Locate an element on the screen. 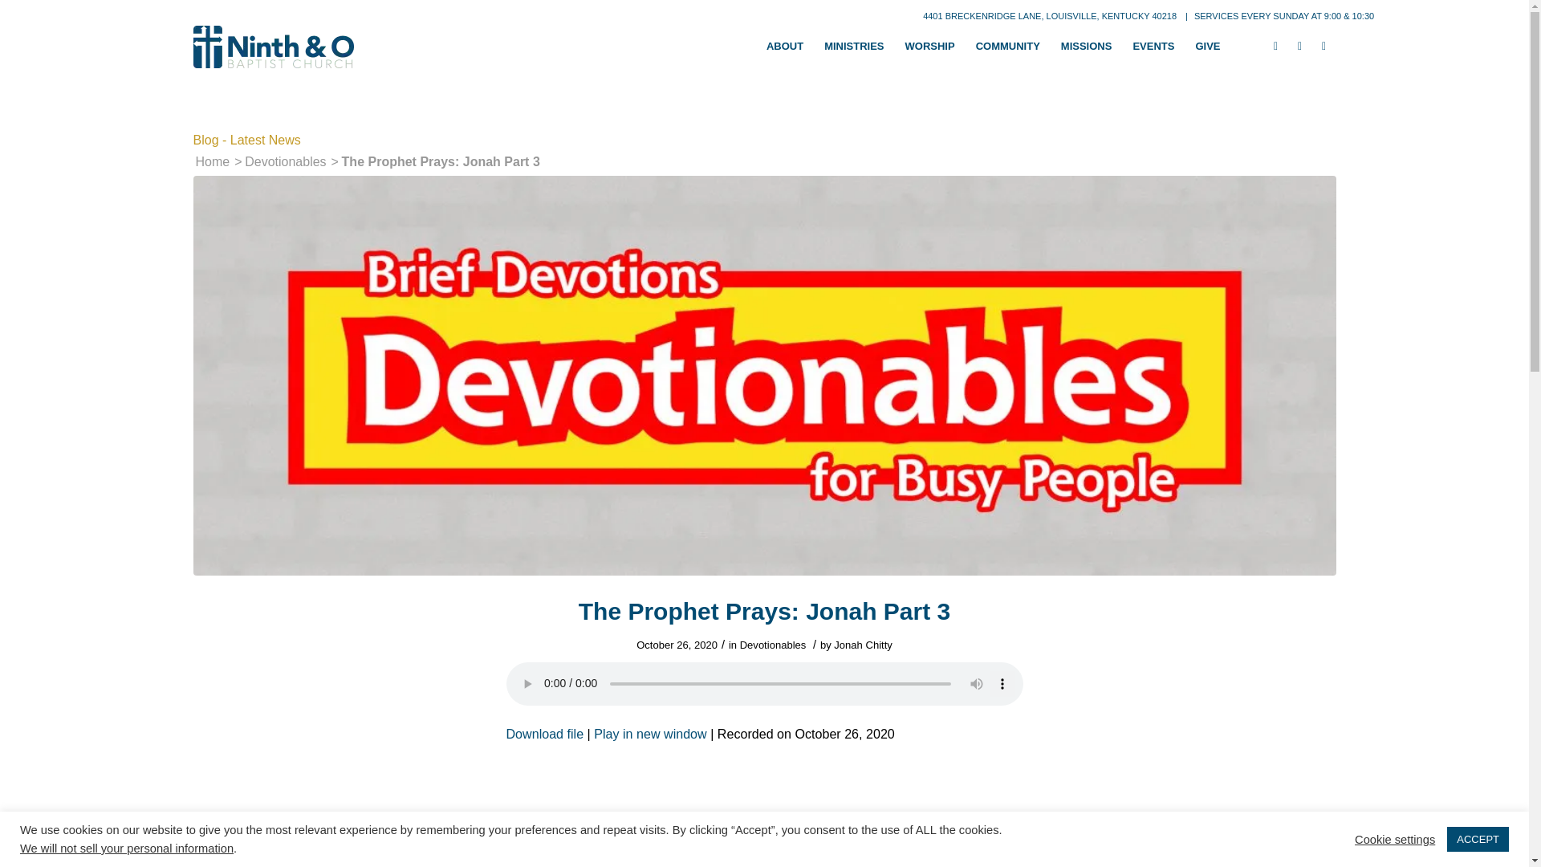  The Prophet Prays: Jonah Part 3  is located at coordinates (649, 734).